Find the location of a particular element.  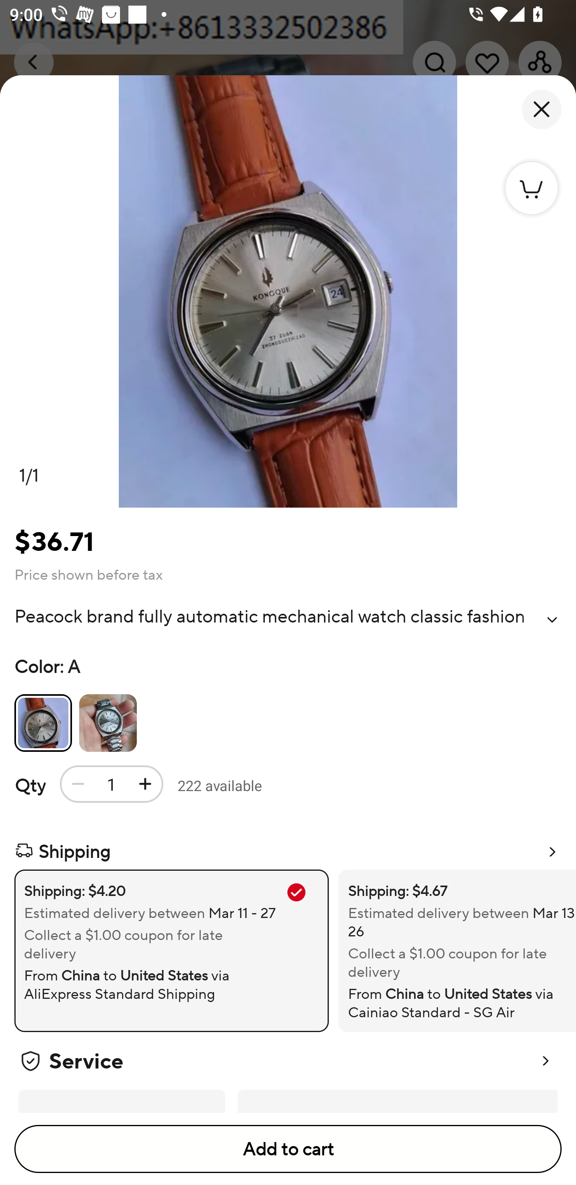

 is located at coordinates (552, 620).